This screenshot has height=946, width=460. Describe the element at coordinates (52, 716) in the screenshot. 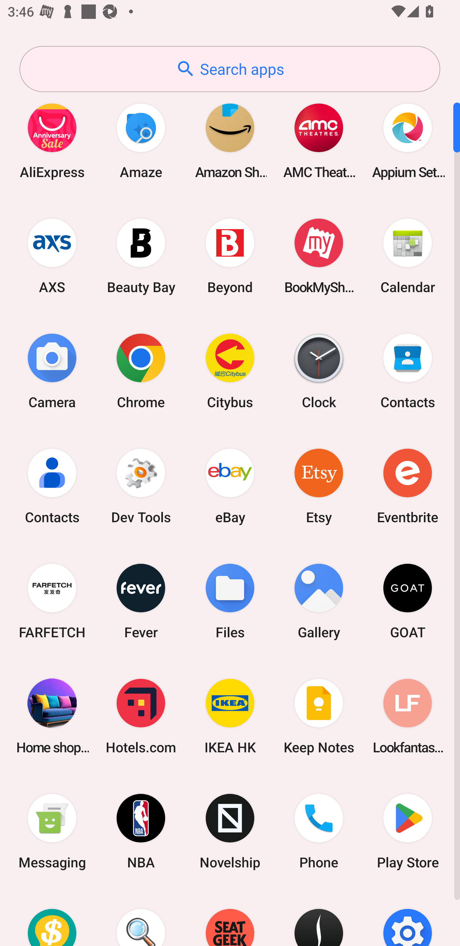

I see `Home shopping` at that location.